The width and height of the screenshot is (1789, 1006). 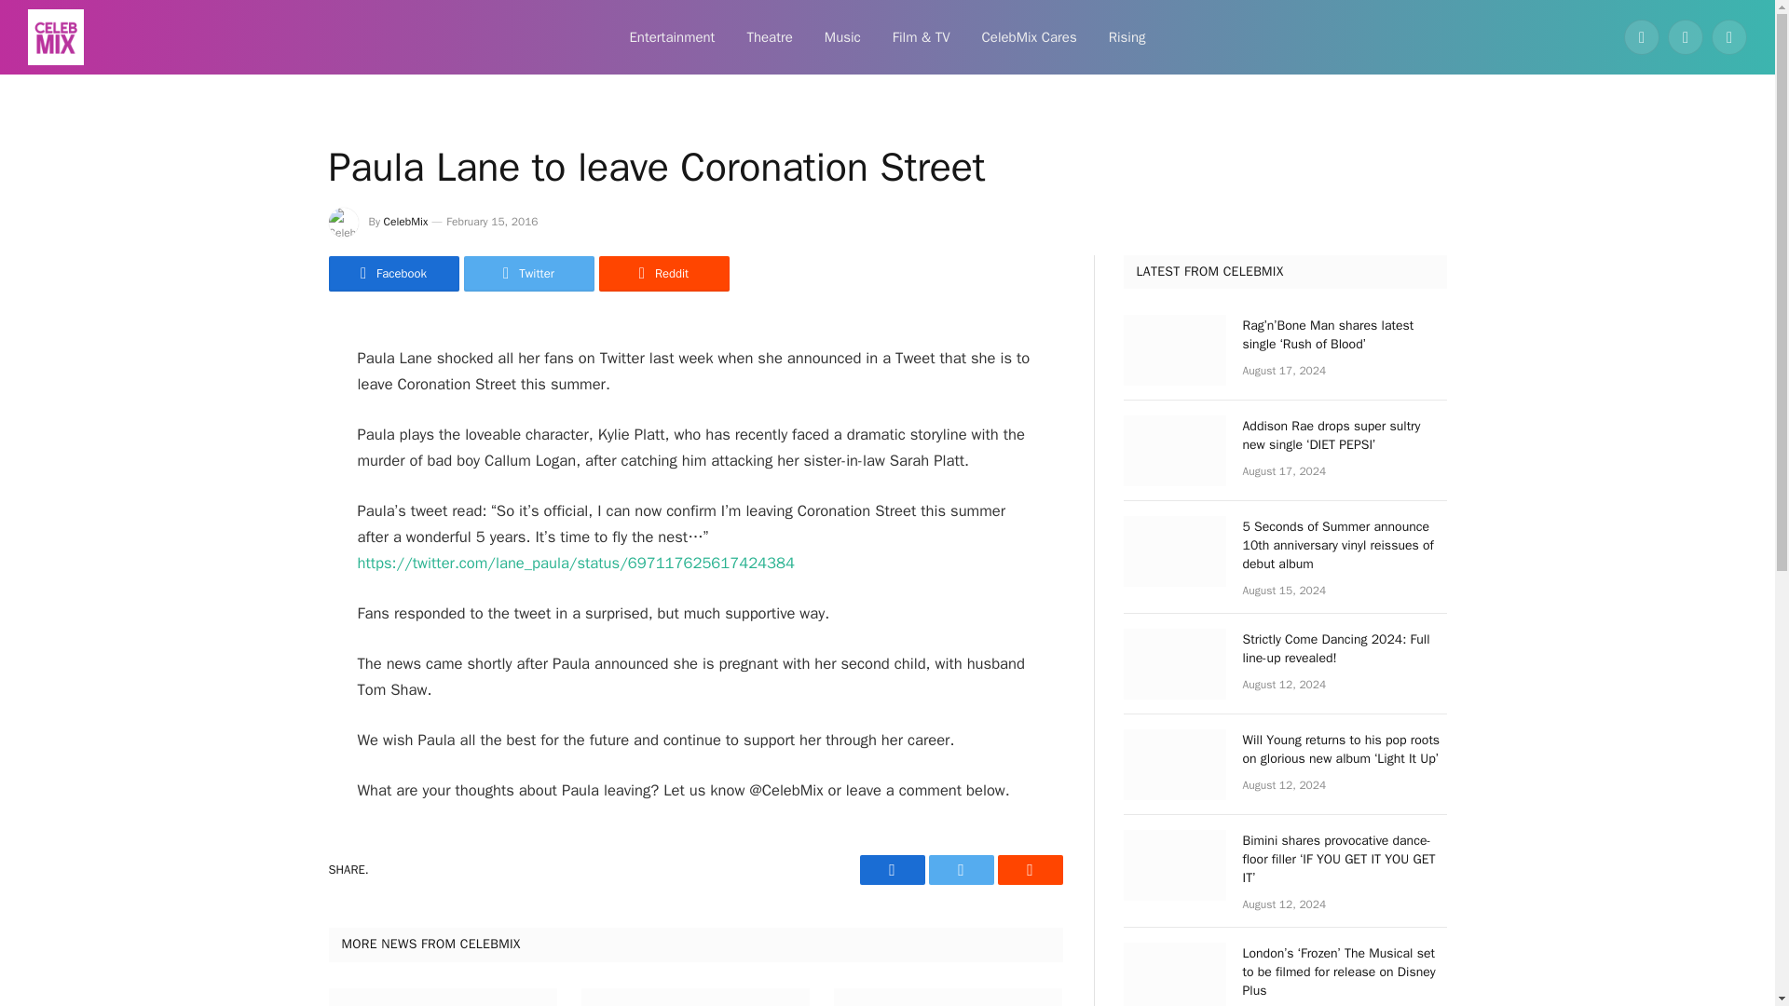 What do you see at coordinates (662, 274) in the screenshot?
I see `Share on Reddit` at bounding box center [662, 274].